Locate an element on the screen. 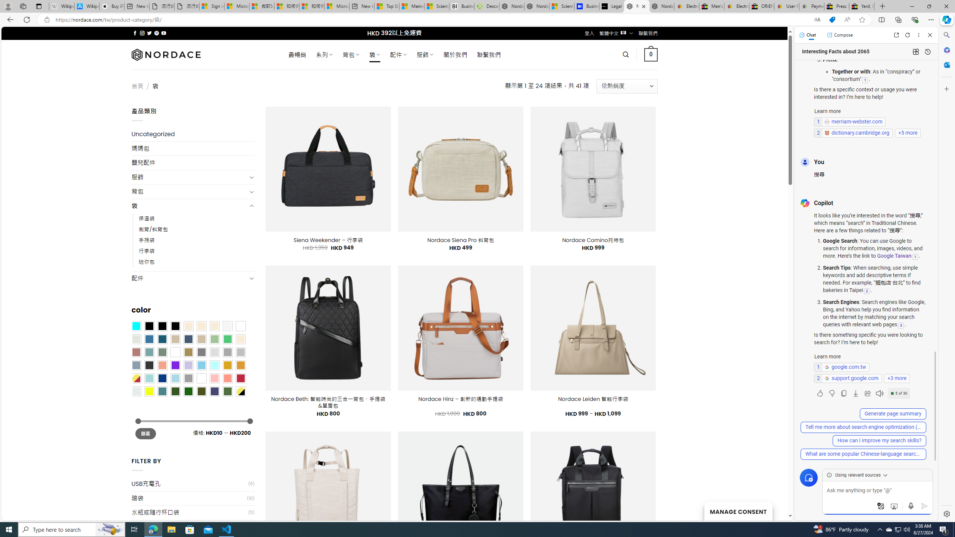 The width and height of the screenshot is (955, 537). Cream is located at coordinates (215, 326).